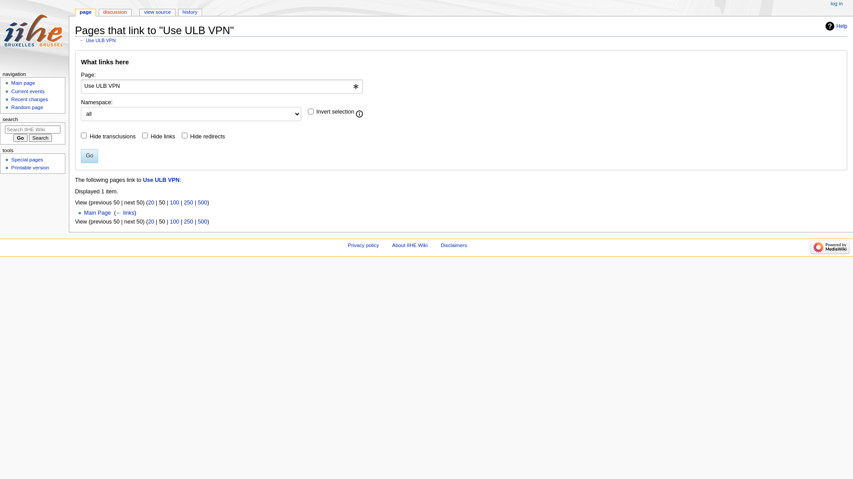  Describe the element at coordinates (151, 203) in the screenshot. I see `20` at that location.